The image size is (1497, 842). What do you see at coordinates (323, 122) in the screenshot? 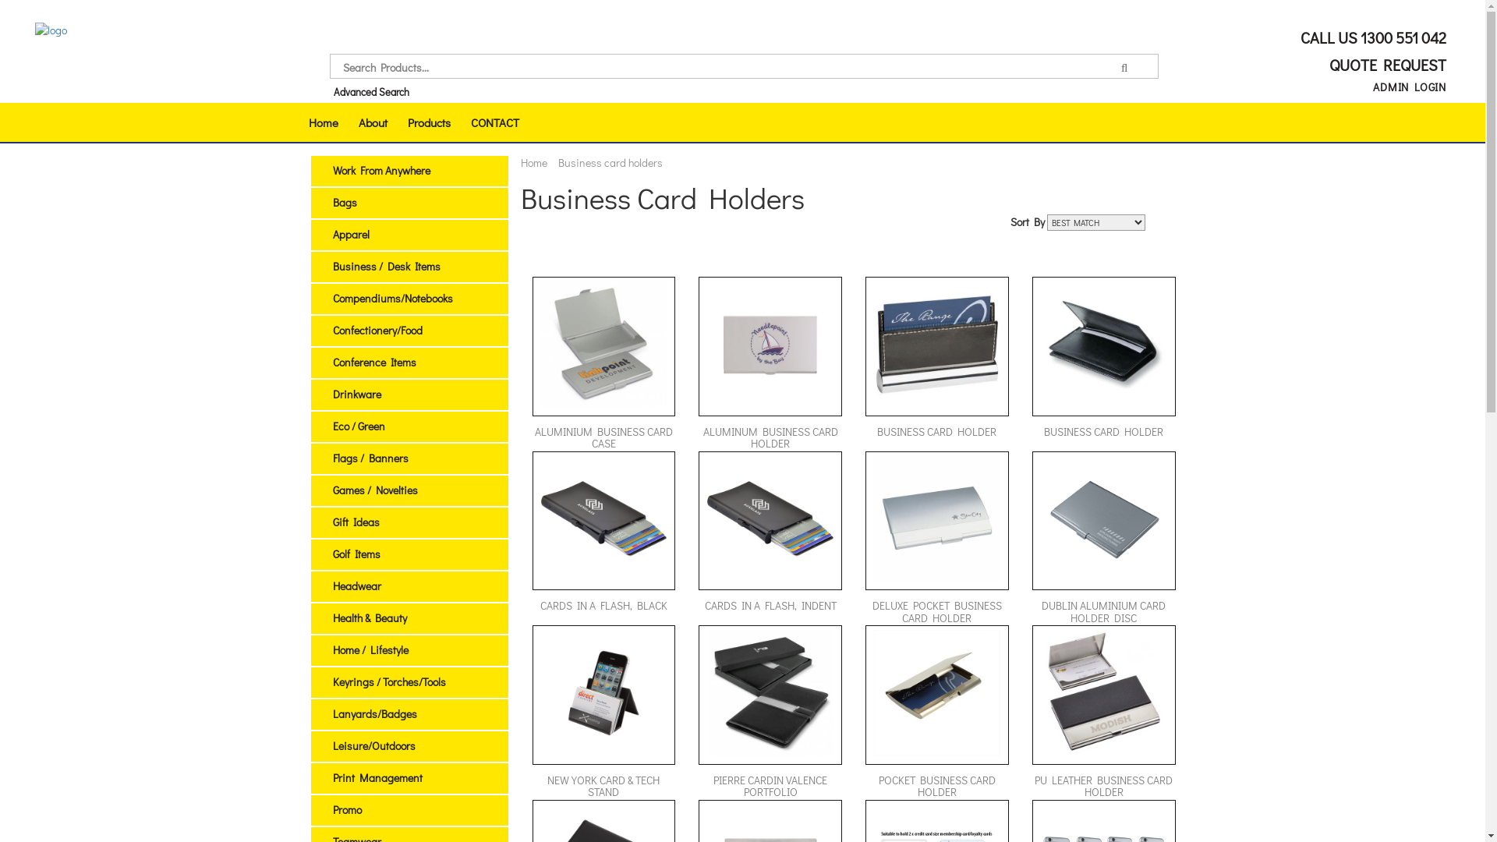
I see `Home` at bounding box center [323, 122].